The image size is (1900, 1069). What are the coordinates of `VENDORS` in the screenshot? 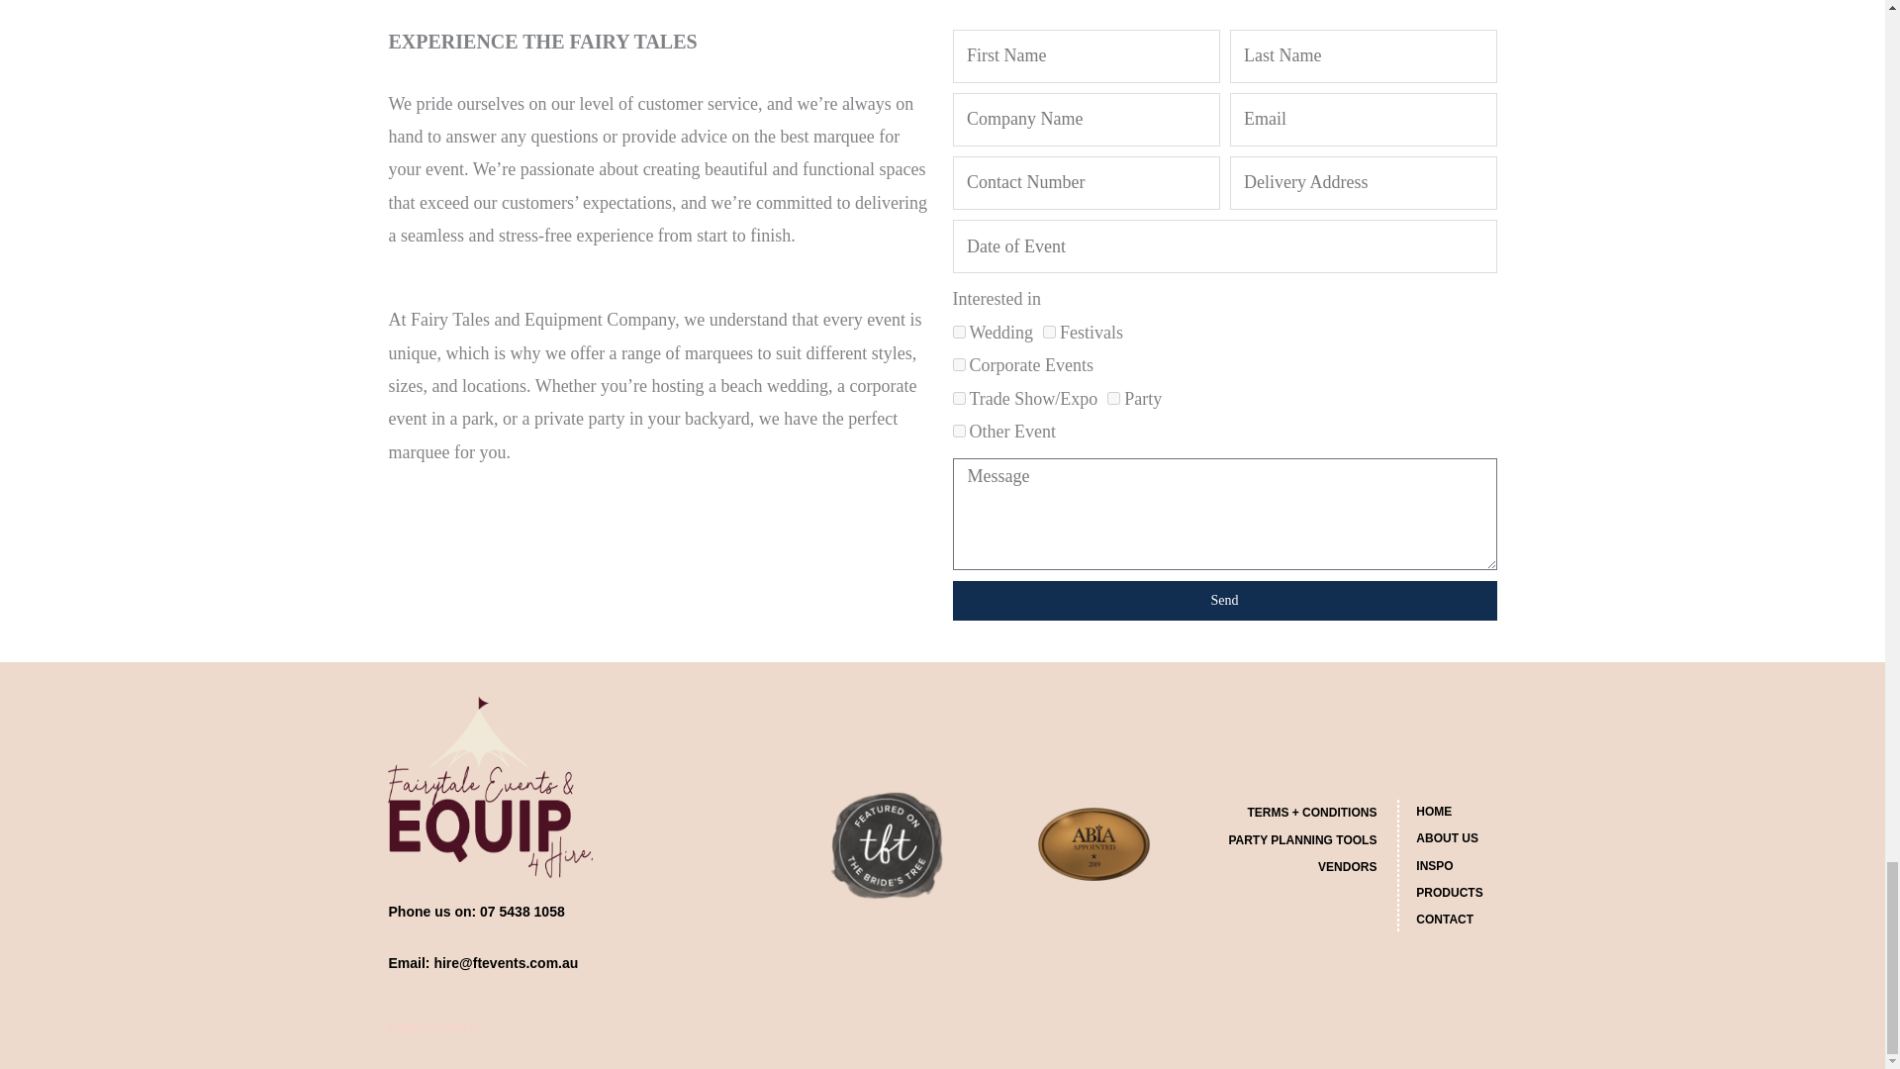 It's located at (1292, 867).